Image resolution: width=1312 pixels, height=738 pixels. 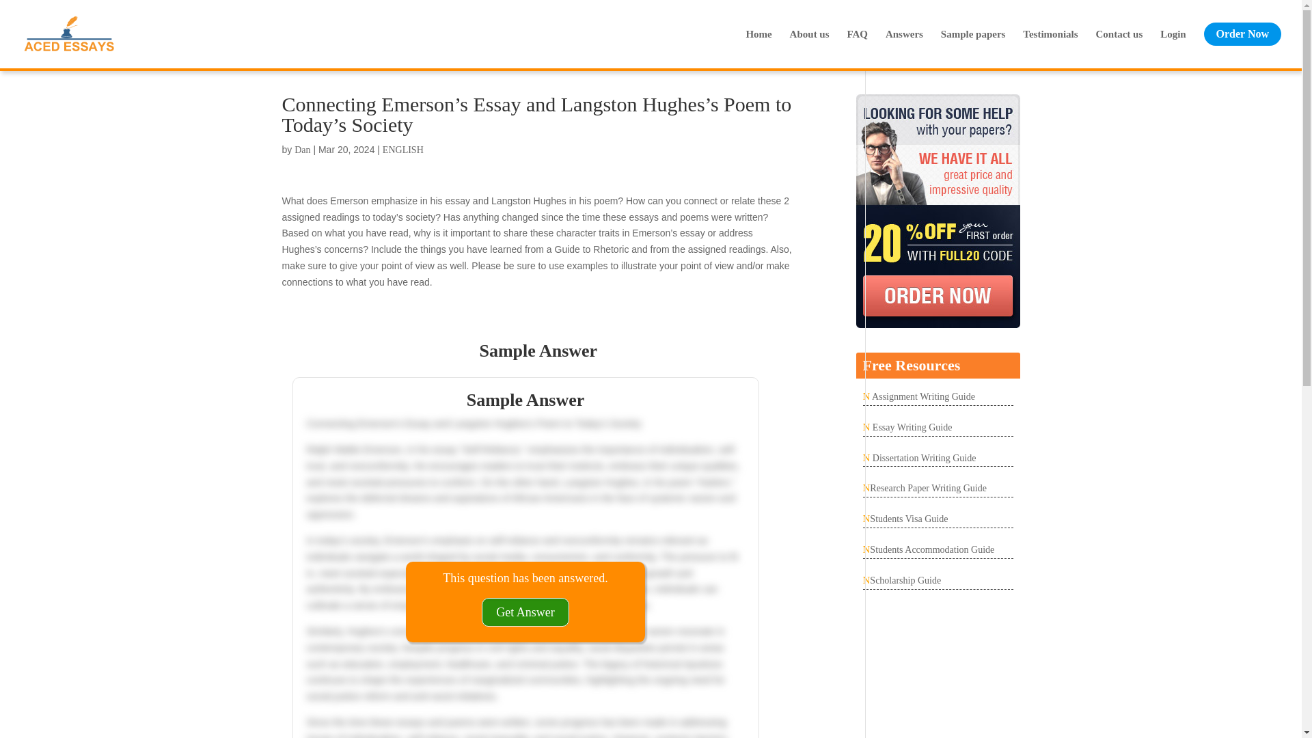 I want to click on Research Paper Writing Guide, so click(x=928, y=488).